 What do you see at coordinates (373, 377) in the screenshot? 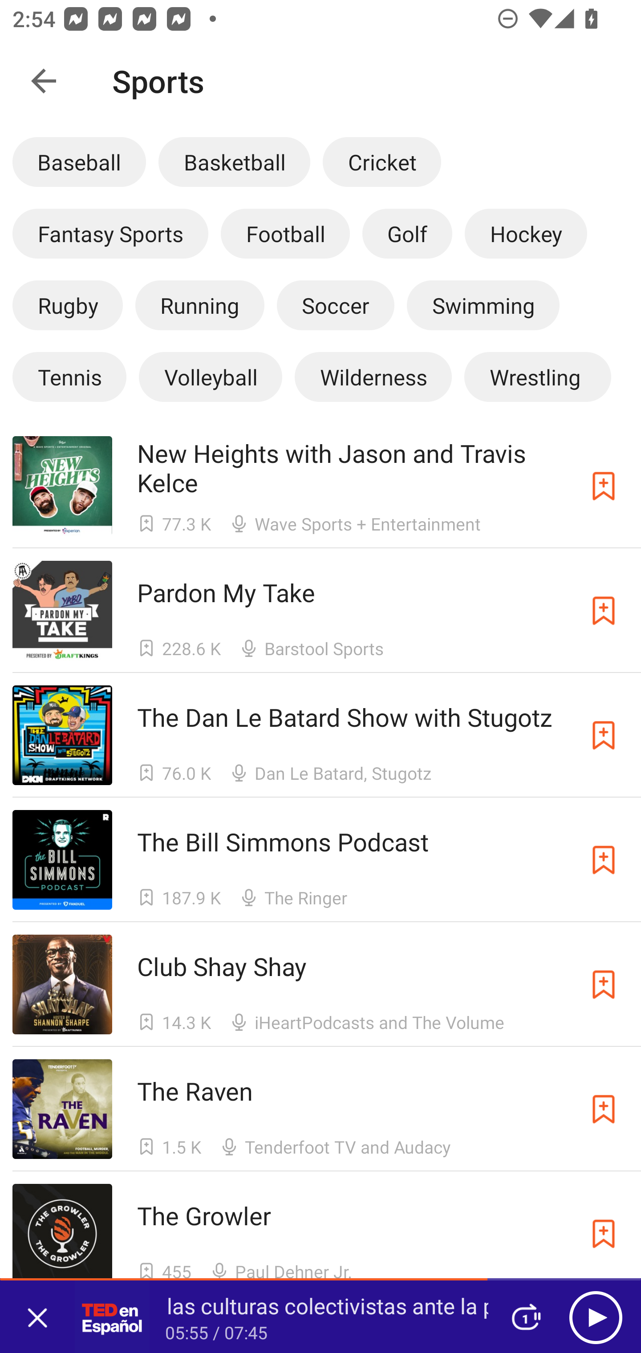
I see `Wilderness` at bounding box center [373, 377].